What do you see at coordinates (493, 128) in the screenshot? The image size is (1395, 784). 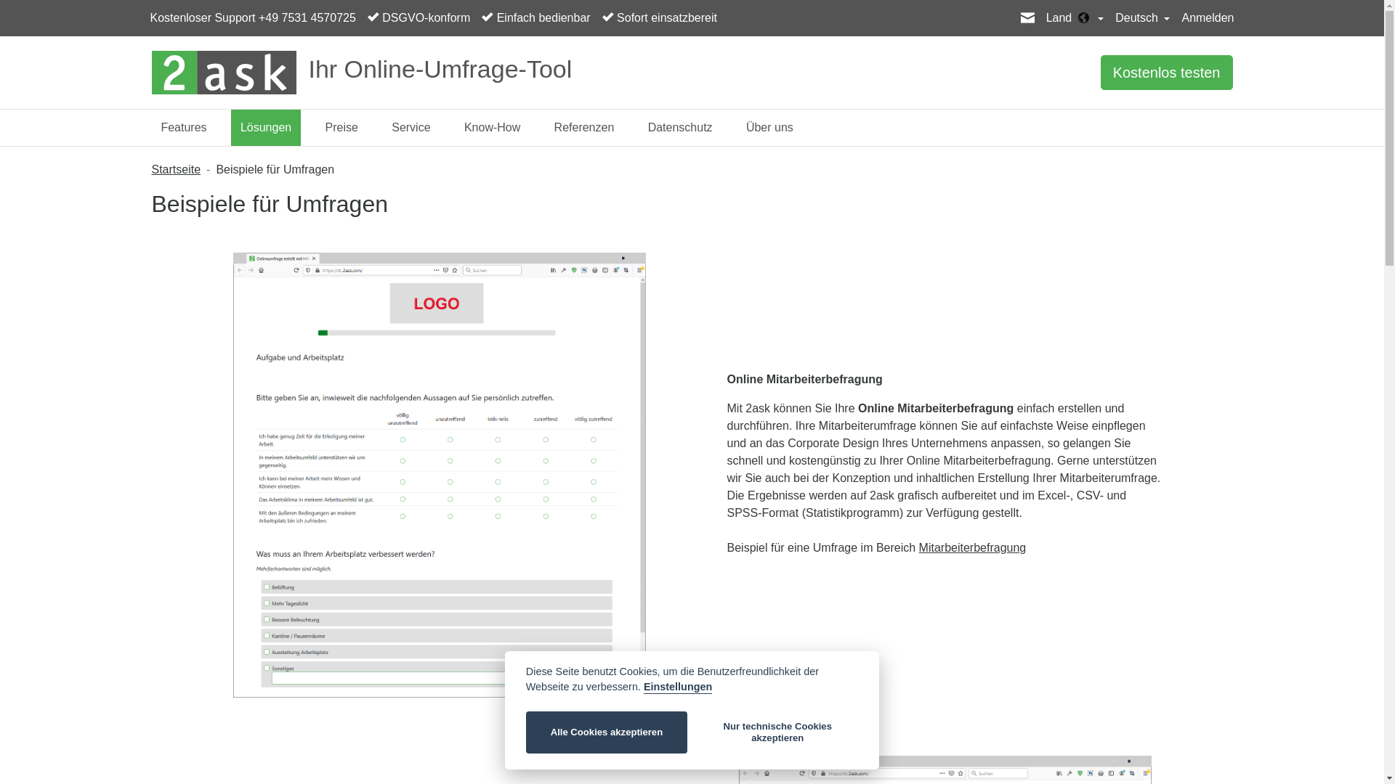 I see `Know-How` at bounding box center [493, 128].